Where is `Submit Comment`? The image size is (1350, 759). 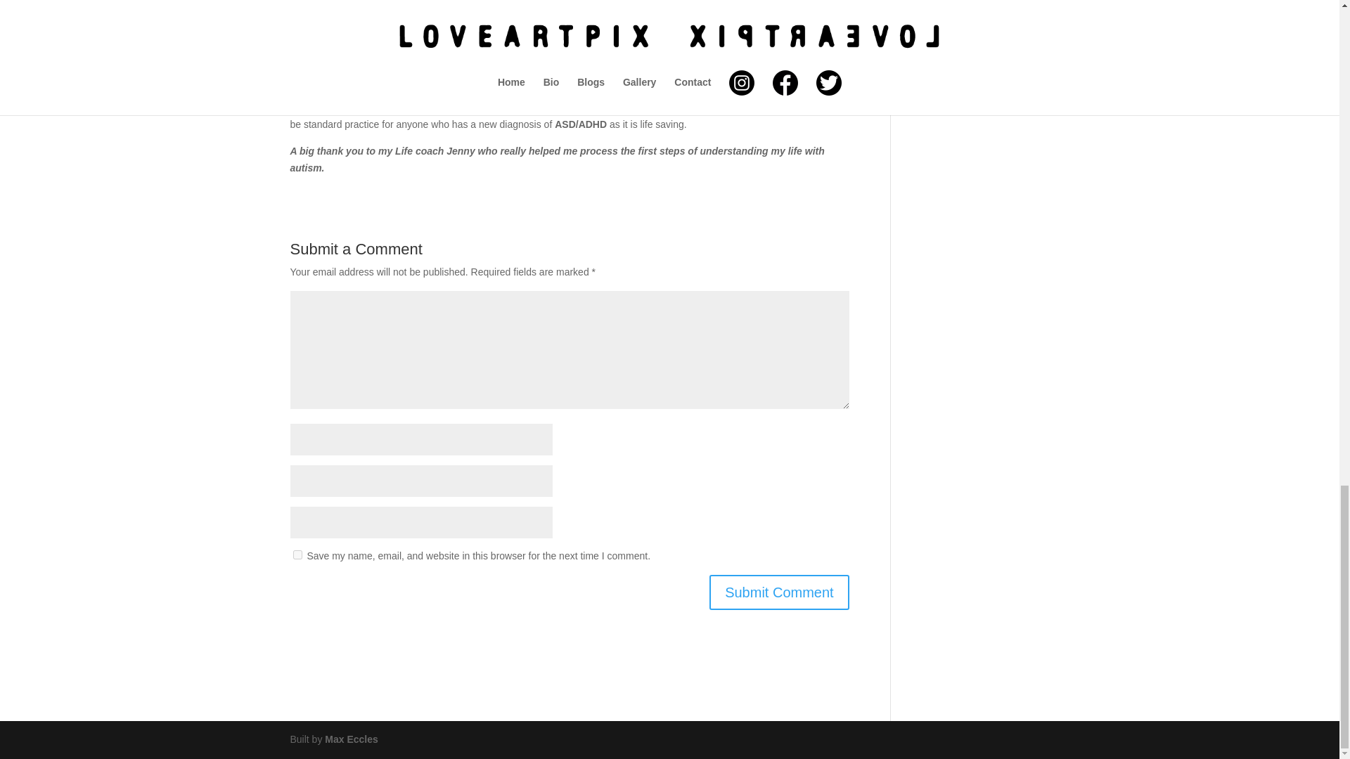 Submit Comment is located at coordinates (779, 592).